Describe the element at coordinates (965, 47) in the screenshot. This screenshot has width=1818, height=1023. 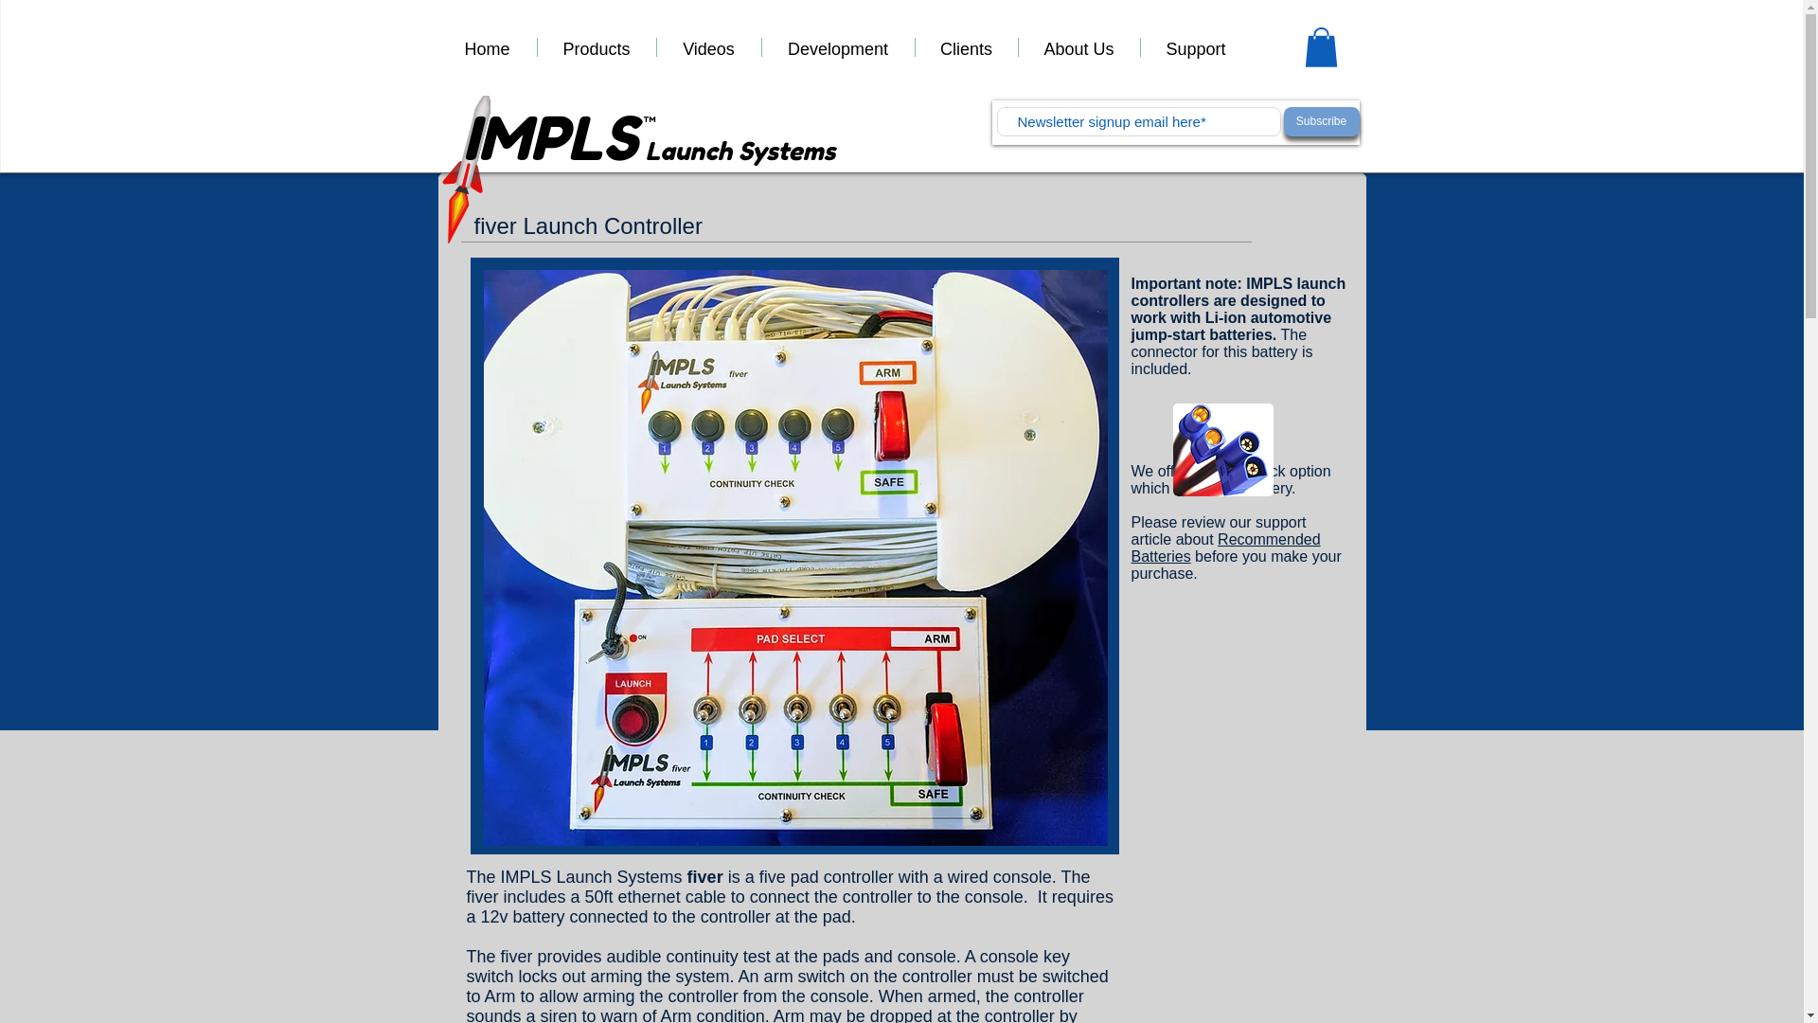
I see `Clients` at that location.